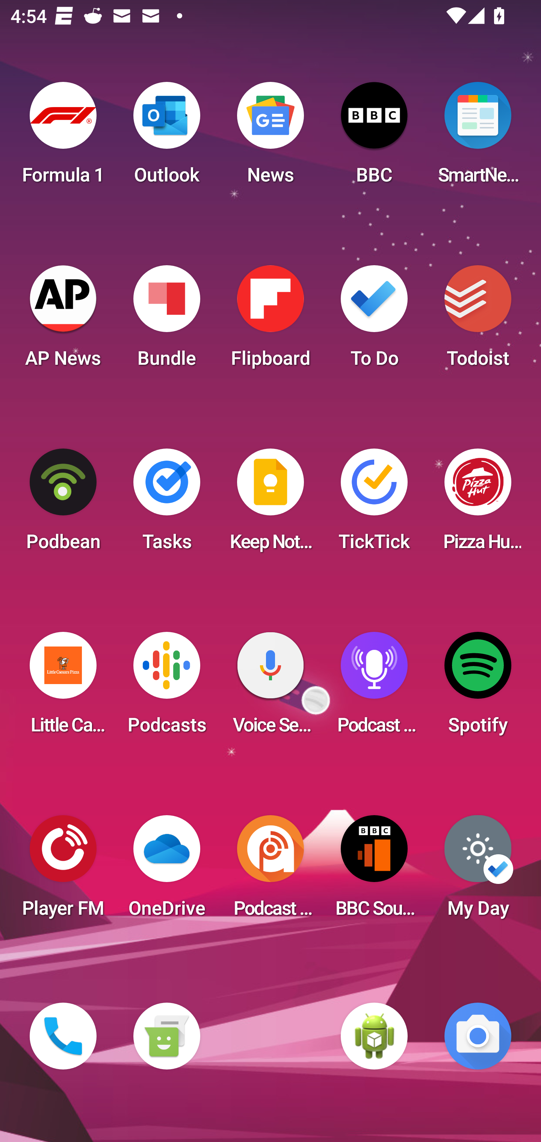 This screenshot has height=1142, width=541. What do you see at coordinates (63, 504) in the screenshot?
I see `Podbean` at bounding box center [63, 504].